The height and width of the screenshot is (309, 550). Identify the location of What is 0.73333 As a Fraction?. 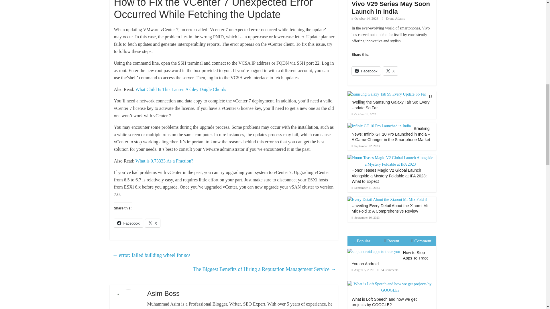
(164, 161).